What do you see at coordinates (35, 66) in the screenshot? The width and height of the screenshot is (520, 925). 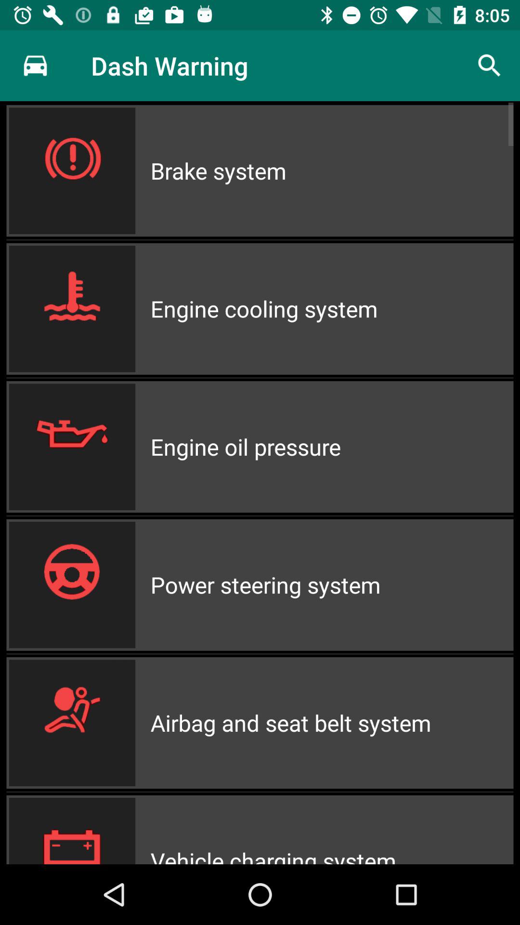 I see `choose icon next to dash warning` at bounding box center [35, 66].